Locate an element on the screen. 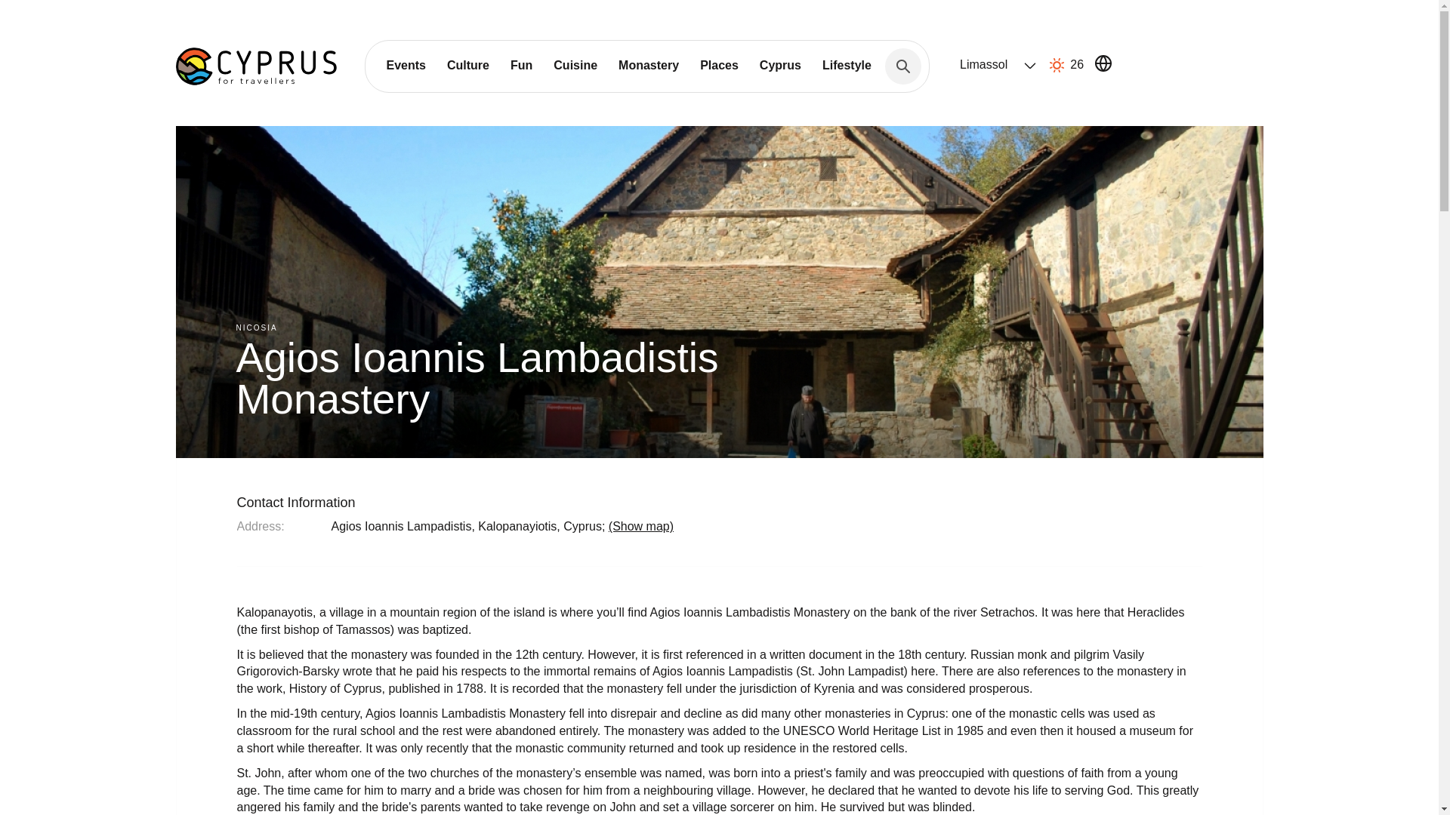 The image size is (1450, 815). Monastery is located at coordinates (648, 65).